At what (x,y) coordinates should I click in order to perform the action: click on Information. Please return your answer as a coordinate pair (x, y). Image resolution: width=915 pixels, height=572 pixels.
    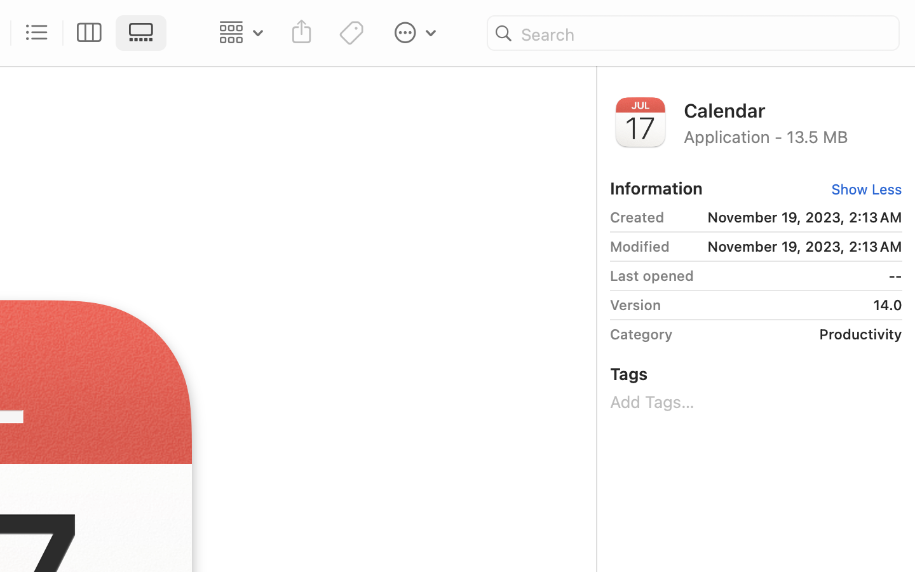
    Looking at the image, I should click on (656, 188).